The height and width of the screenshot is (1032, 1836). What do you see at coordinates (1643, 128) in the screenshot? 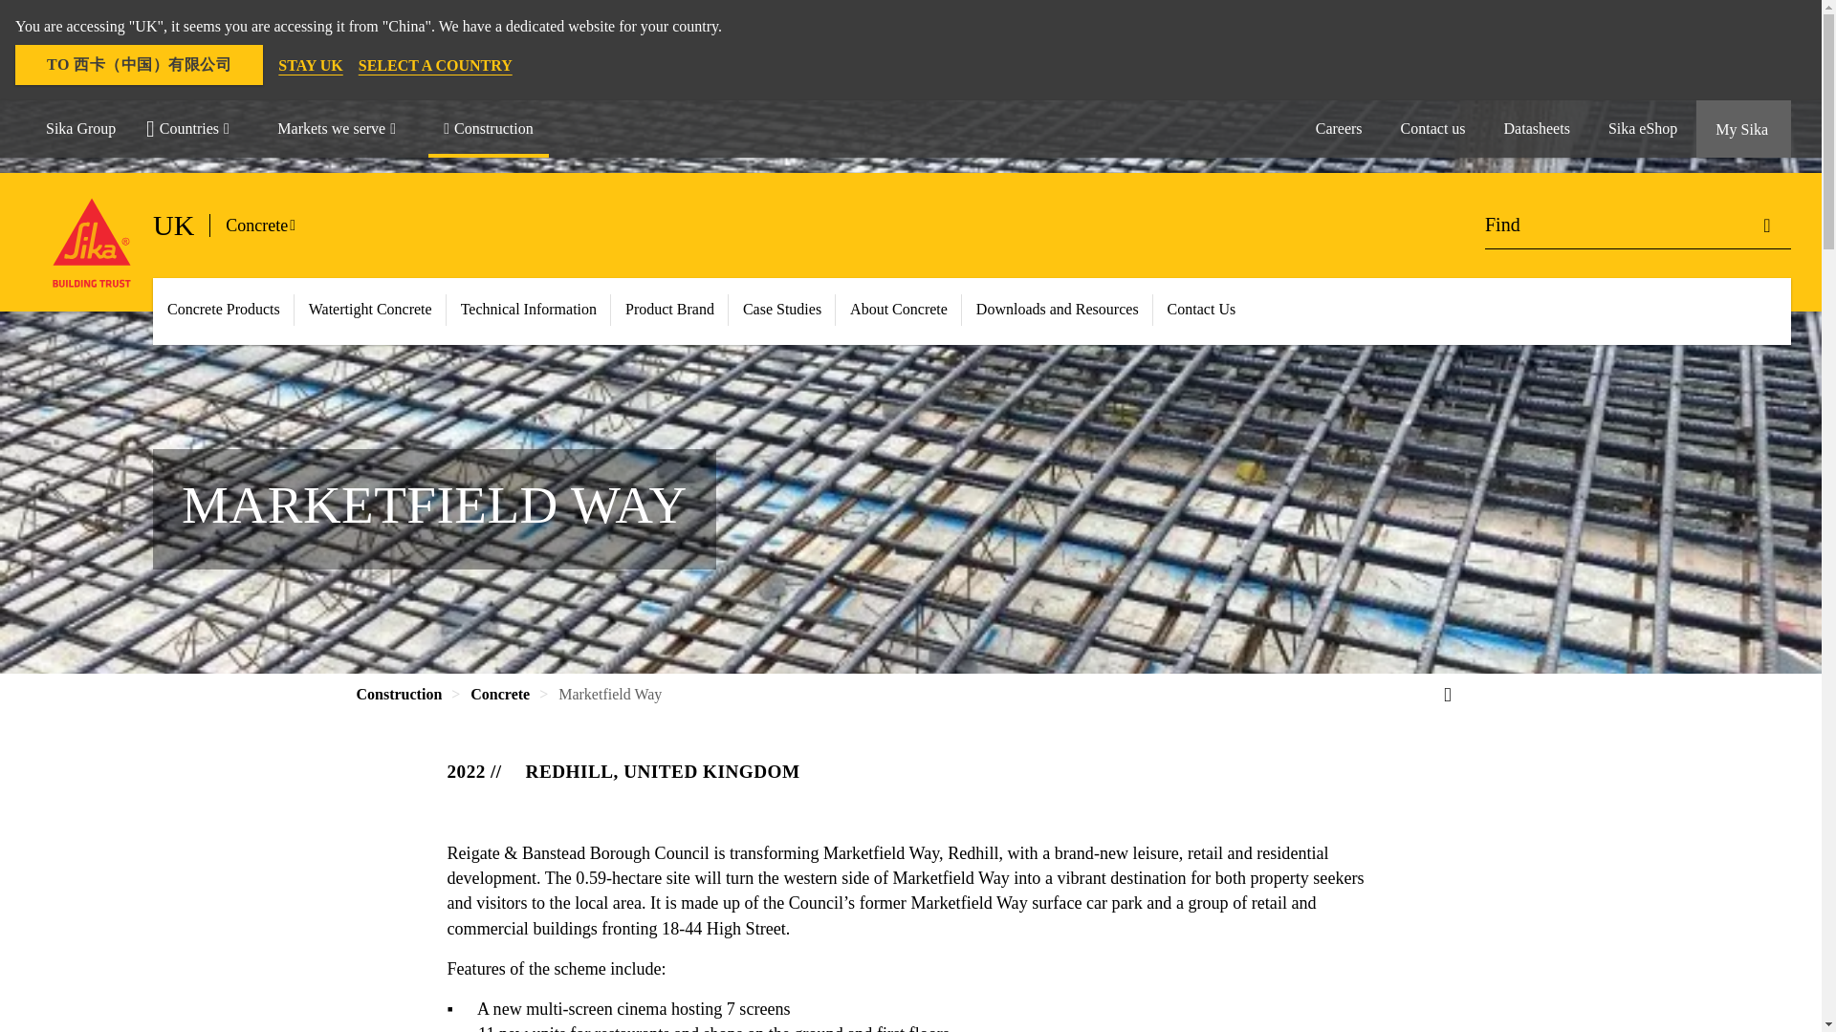
I see `Sika eShop` at bounding box center [1643, 128].